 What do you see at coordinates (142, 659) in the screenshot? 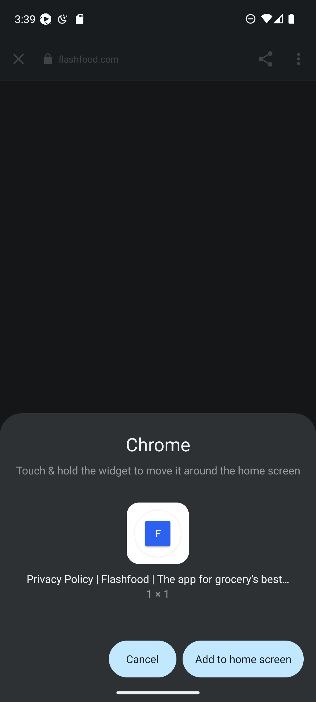
I see `Cancel` at bounding box center [142, 659].